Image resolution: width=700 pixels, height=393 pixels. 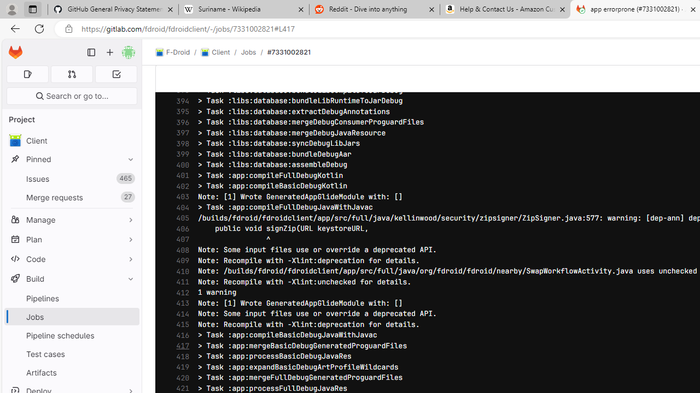 I want to click on Assigned issues 0, so click(x=27, y=74).